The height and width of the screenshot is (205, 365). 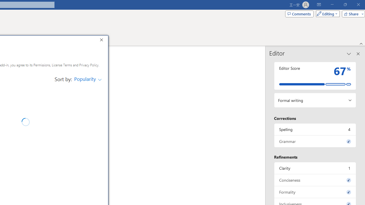 I want to click on Editor Score 67%, so click(x=315, y=76).